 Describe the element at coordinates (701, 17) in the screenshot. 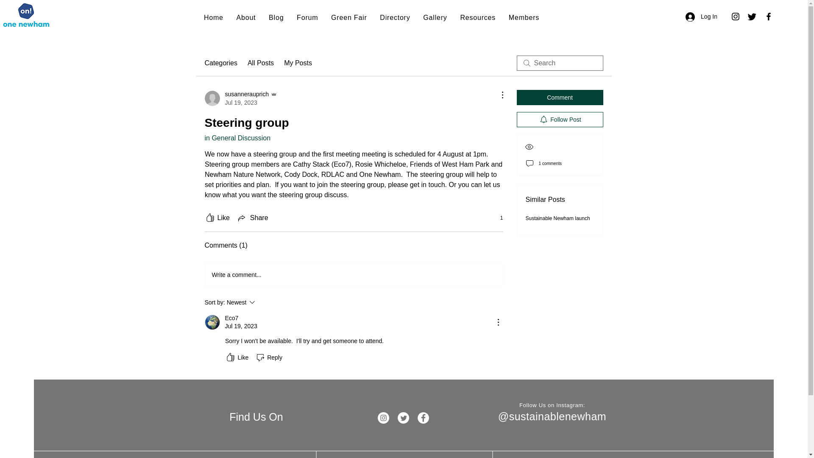

I see `Directory` at that location.